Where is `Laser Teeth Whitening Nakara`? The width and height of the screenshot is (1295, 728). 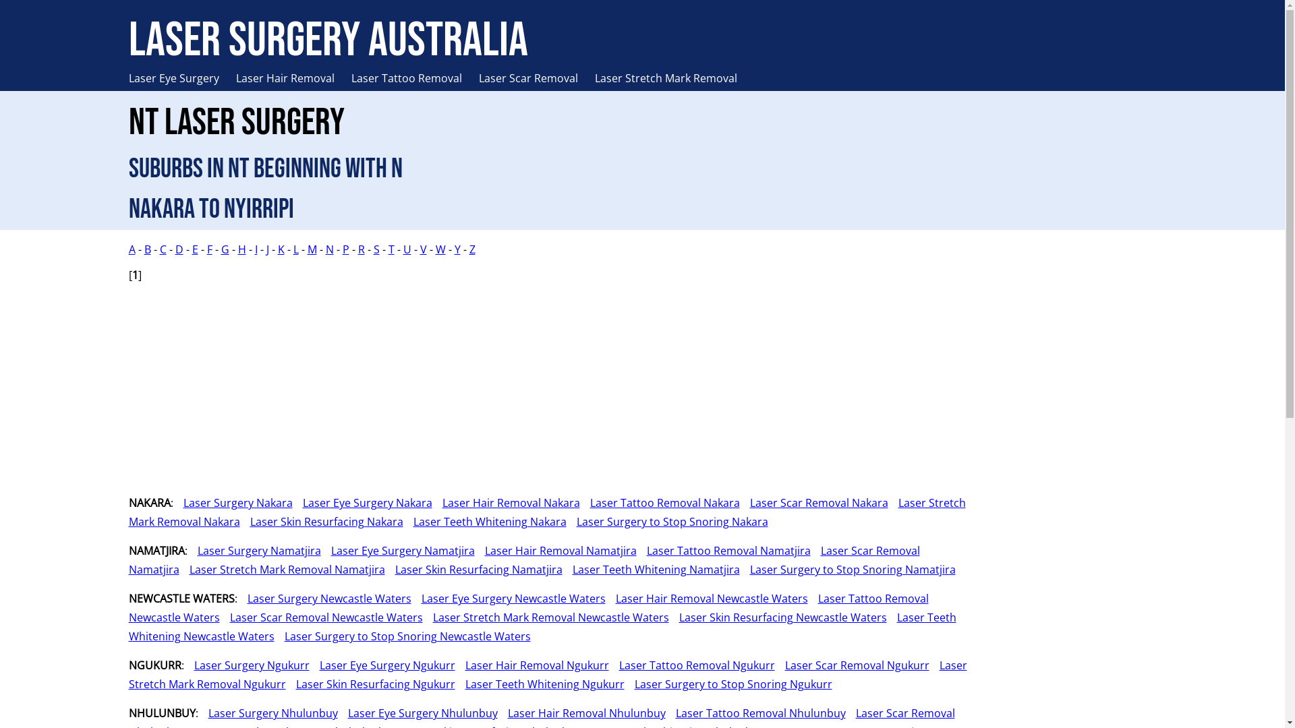 Laser Teeth Whitening Nakara is located at coordinates (485, 522).